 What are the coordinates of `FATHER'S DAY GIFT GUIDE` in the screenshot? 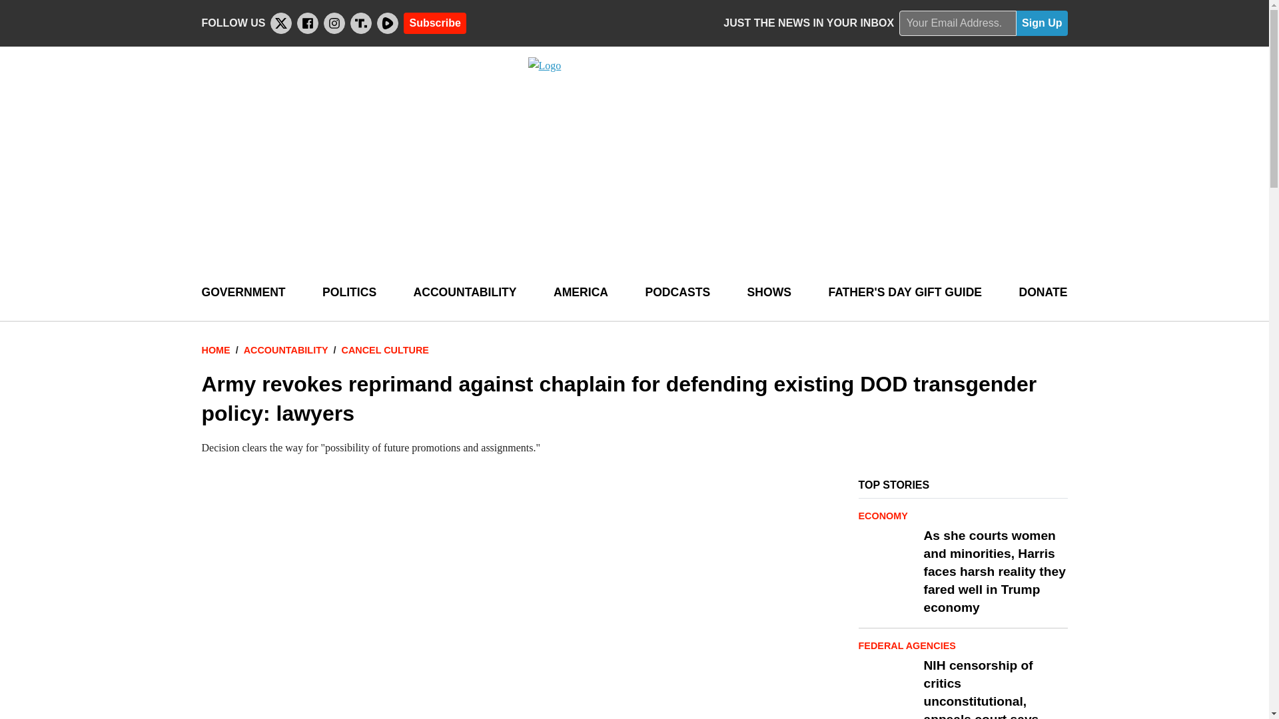 It's located at (905, 292).